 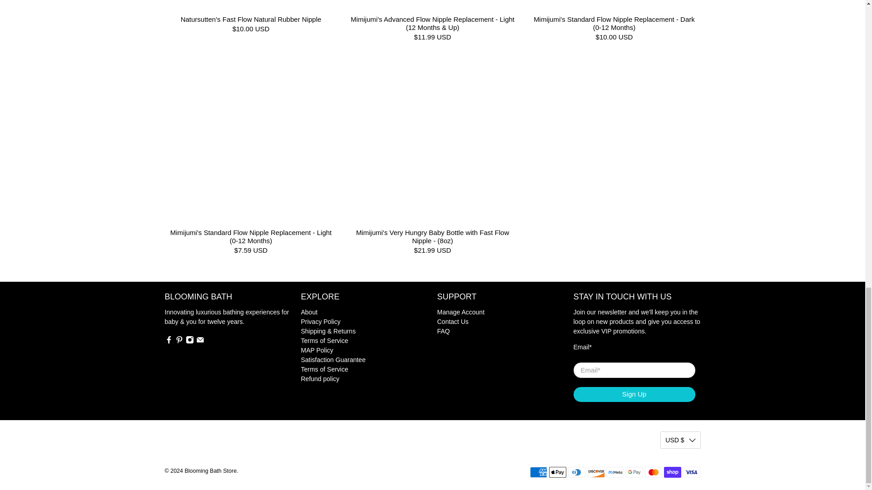 I want to click on Blooming Bath Store on Instagram, so click(x=189, y=342).